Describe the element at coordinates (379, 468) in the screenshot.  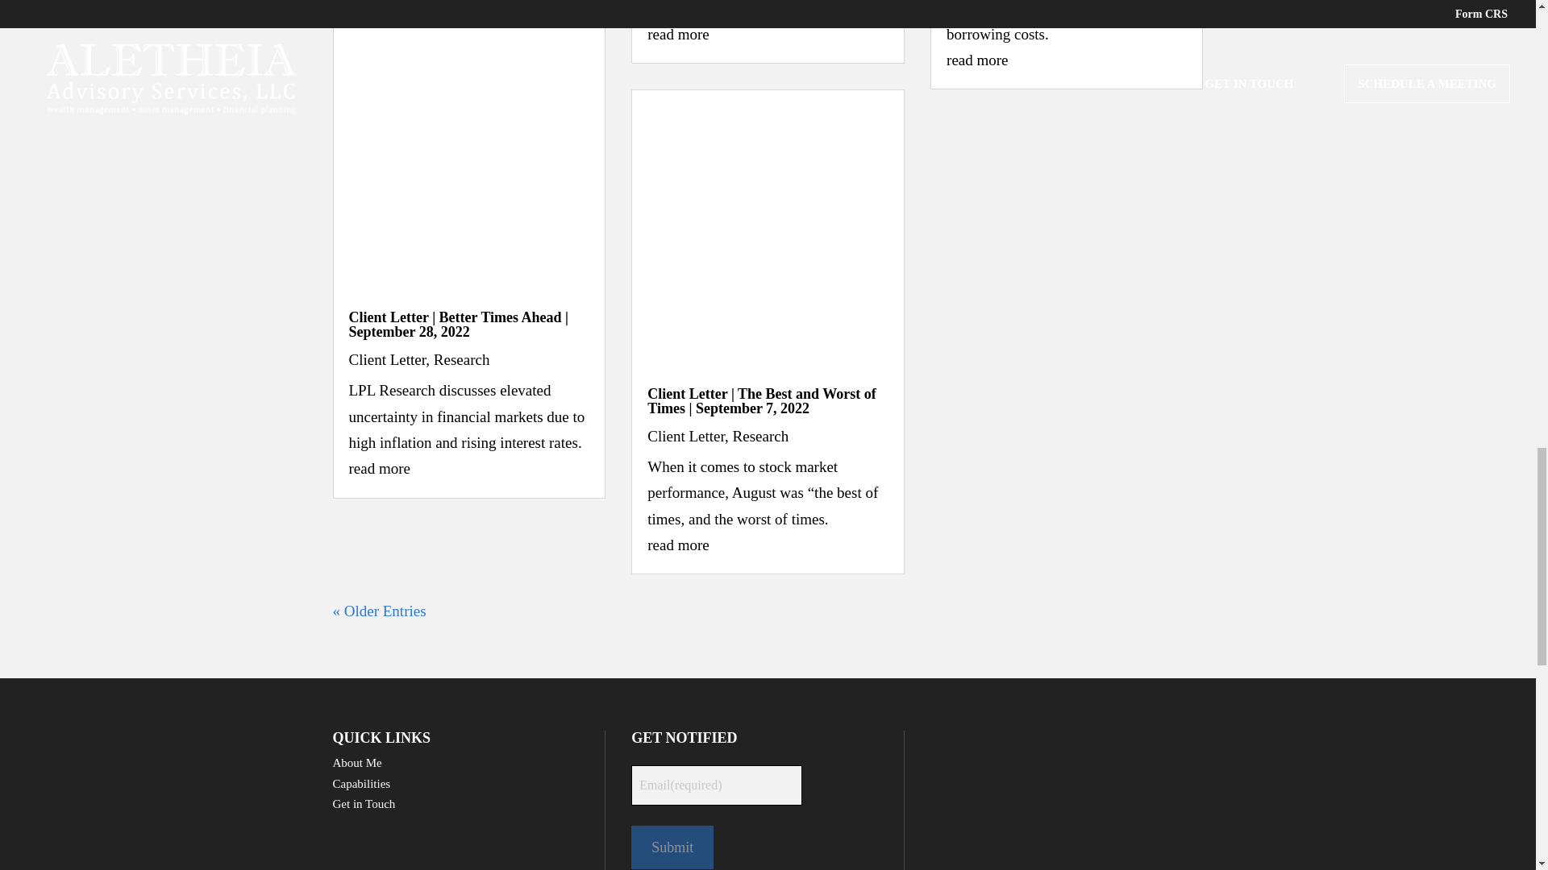
I see `read more` at that location.